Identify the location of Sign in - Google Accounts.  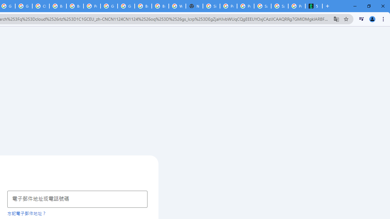
(211, 6).